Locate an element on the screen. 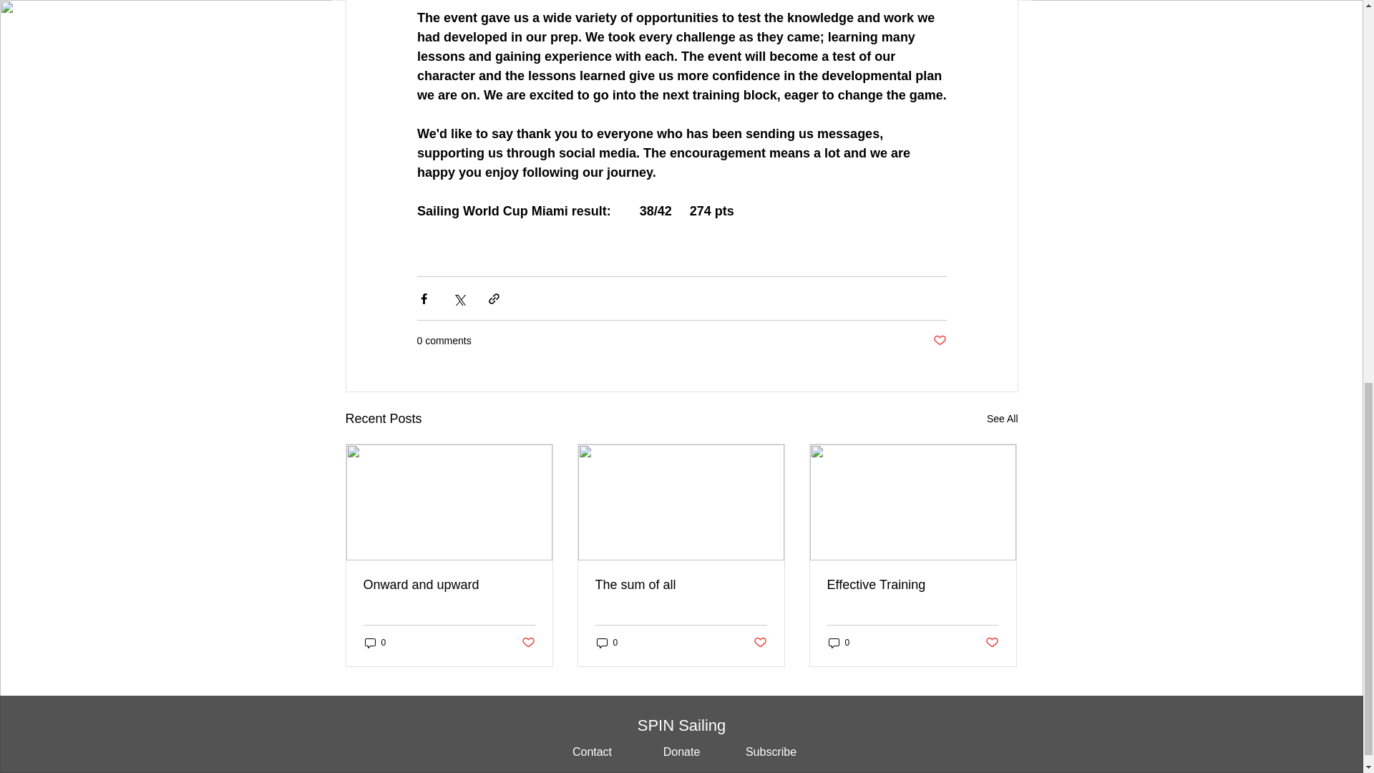  Post not marked as liked is located at coordinates (760, 643).